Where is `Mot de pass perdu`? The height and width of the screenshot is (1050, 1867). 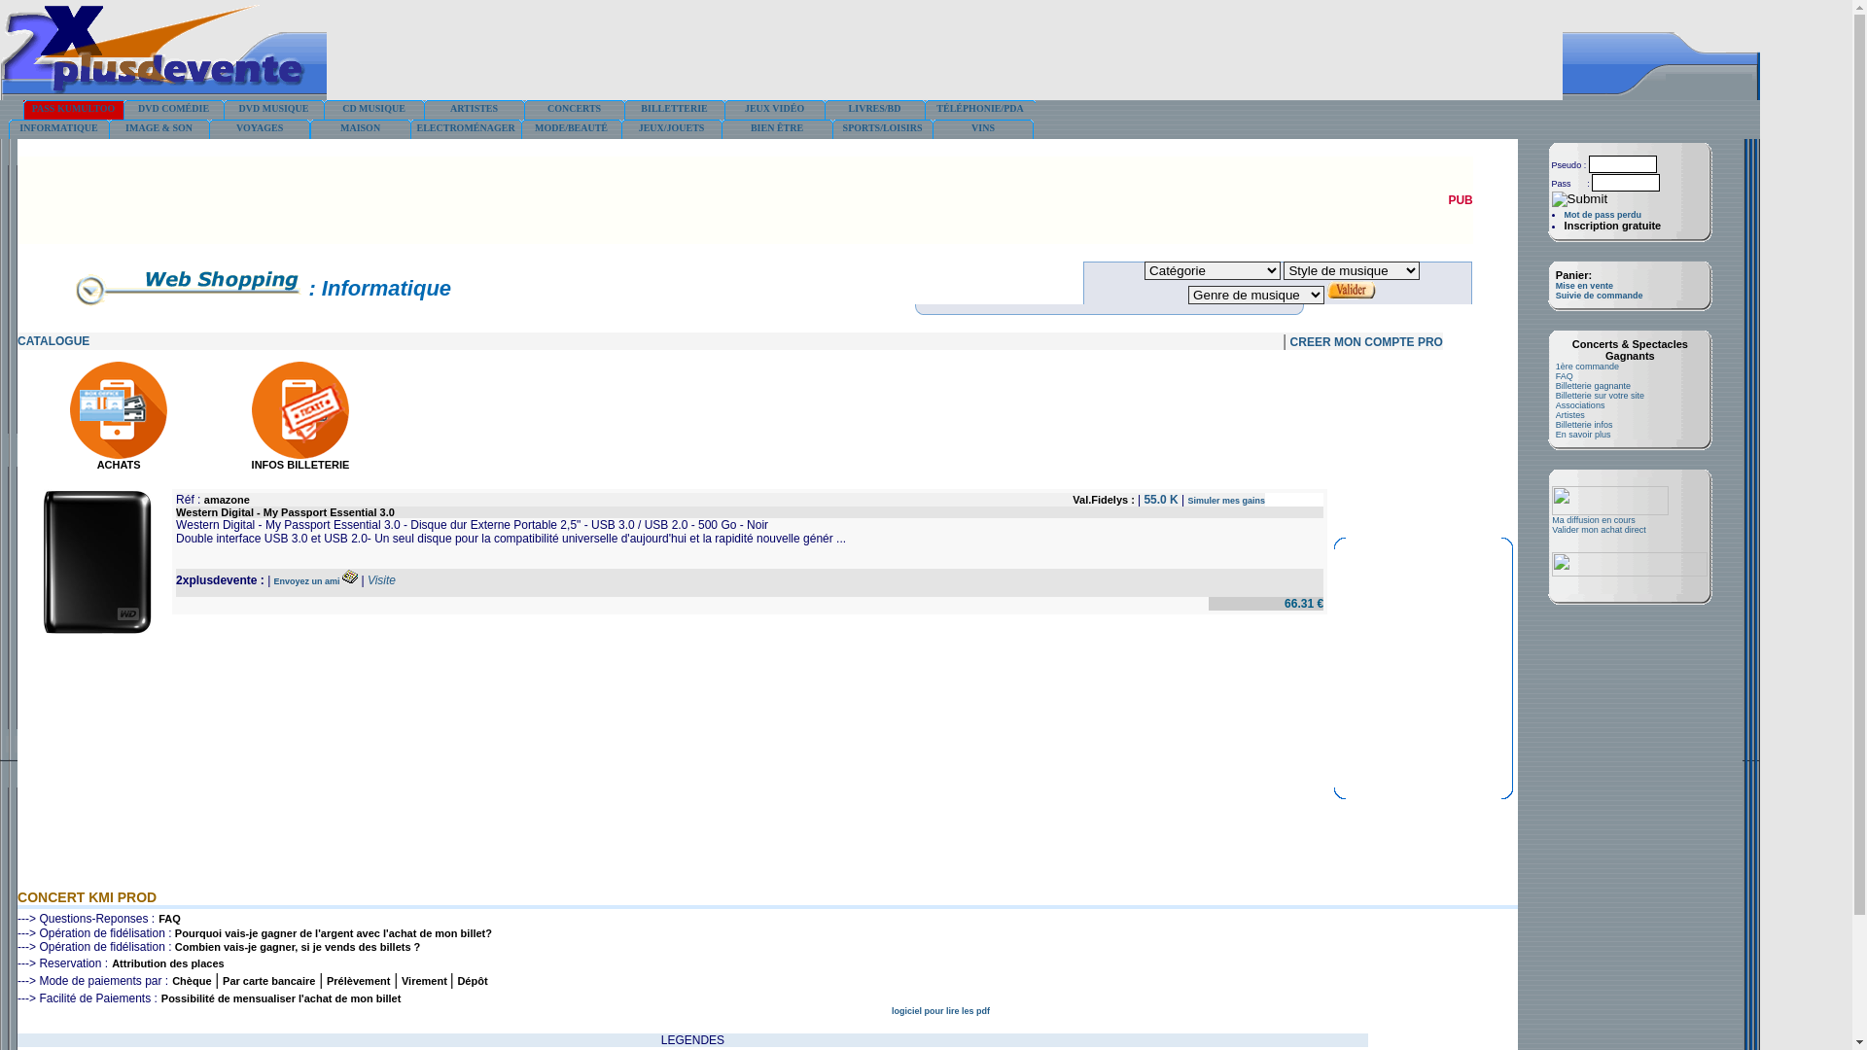
Mot de pass perdu is located at coordinates (1603, 215).